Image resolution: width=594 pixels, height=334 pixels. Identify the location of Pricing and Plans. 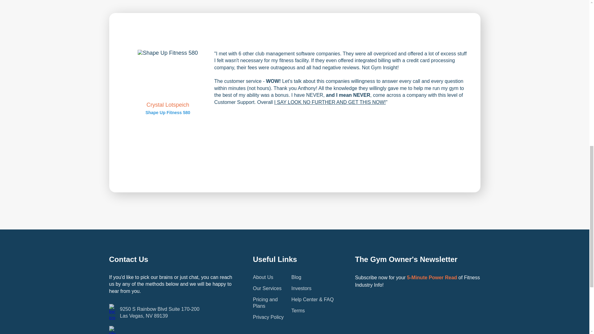
(171, 312).